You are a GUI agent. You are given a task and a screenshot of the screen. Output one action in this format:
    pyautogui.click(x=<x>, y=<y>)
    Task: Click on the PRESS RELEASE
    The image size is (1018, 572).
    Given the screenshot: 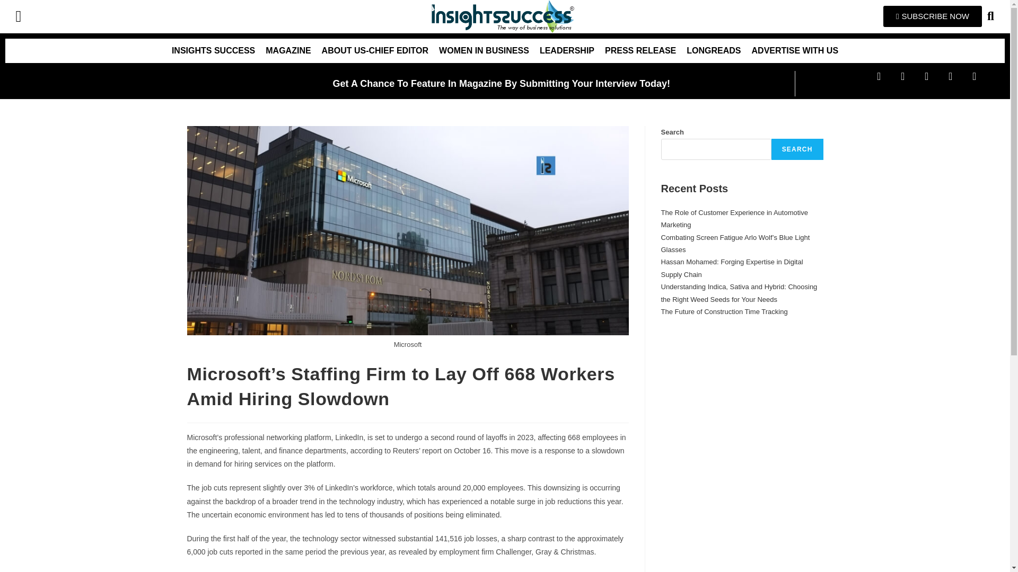 What is the action you would take?
    pyautogui.click(x=640, y=51)
    